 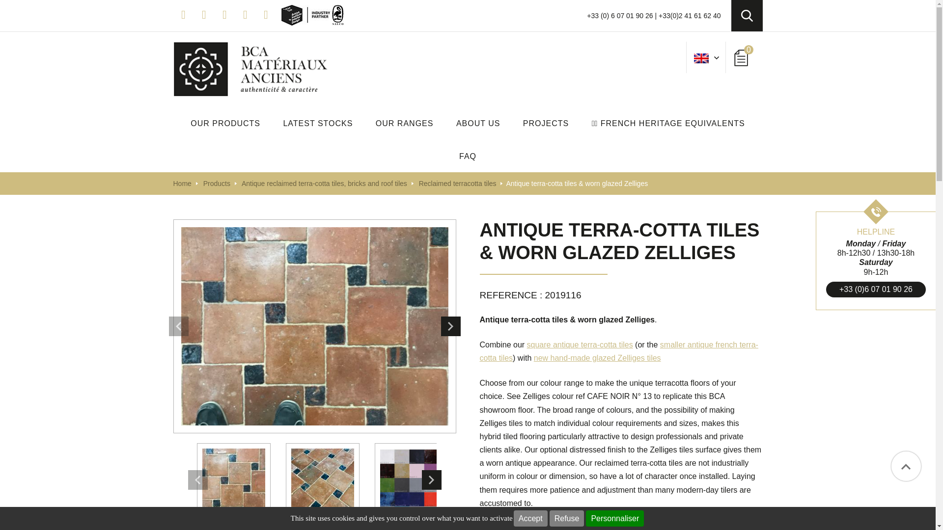 What do you see at coordinates (405, 123) in the screenshot?
I see `OUR RANGES` at bounding box center [405, 123].